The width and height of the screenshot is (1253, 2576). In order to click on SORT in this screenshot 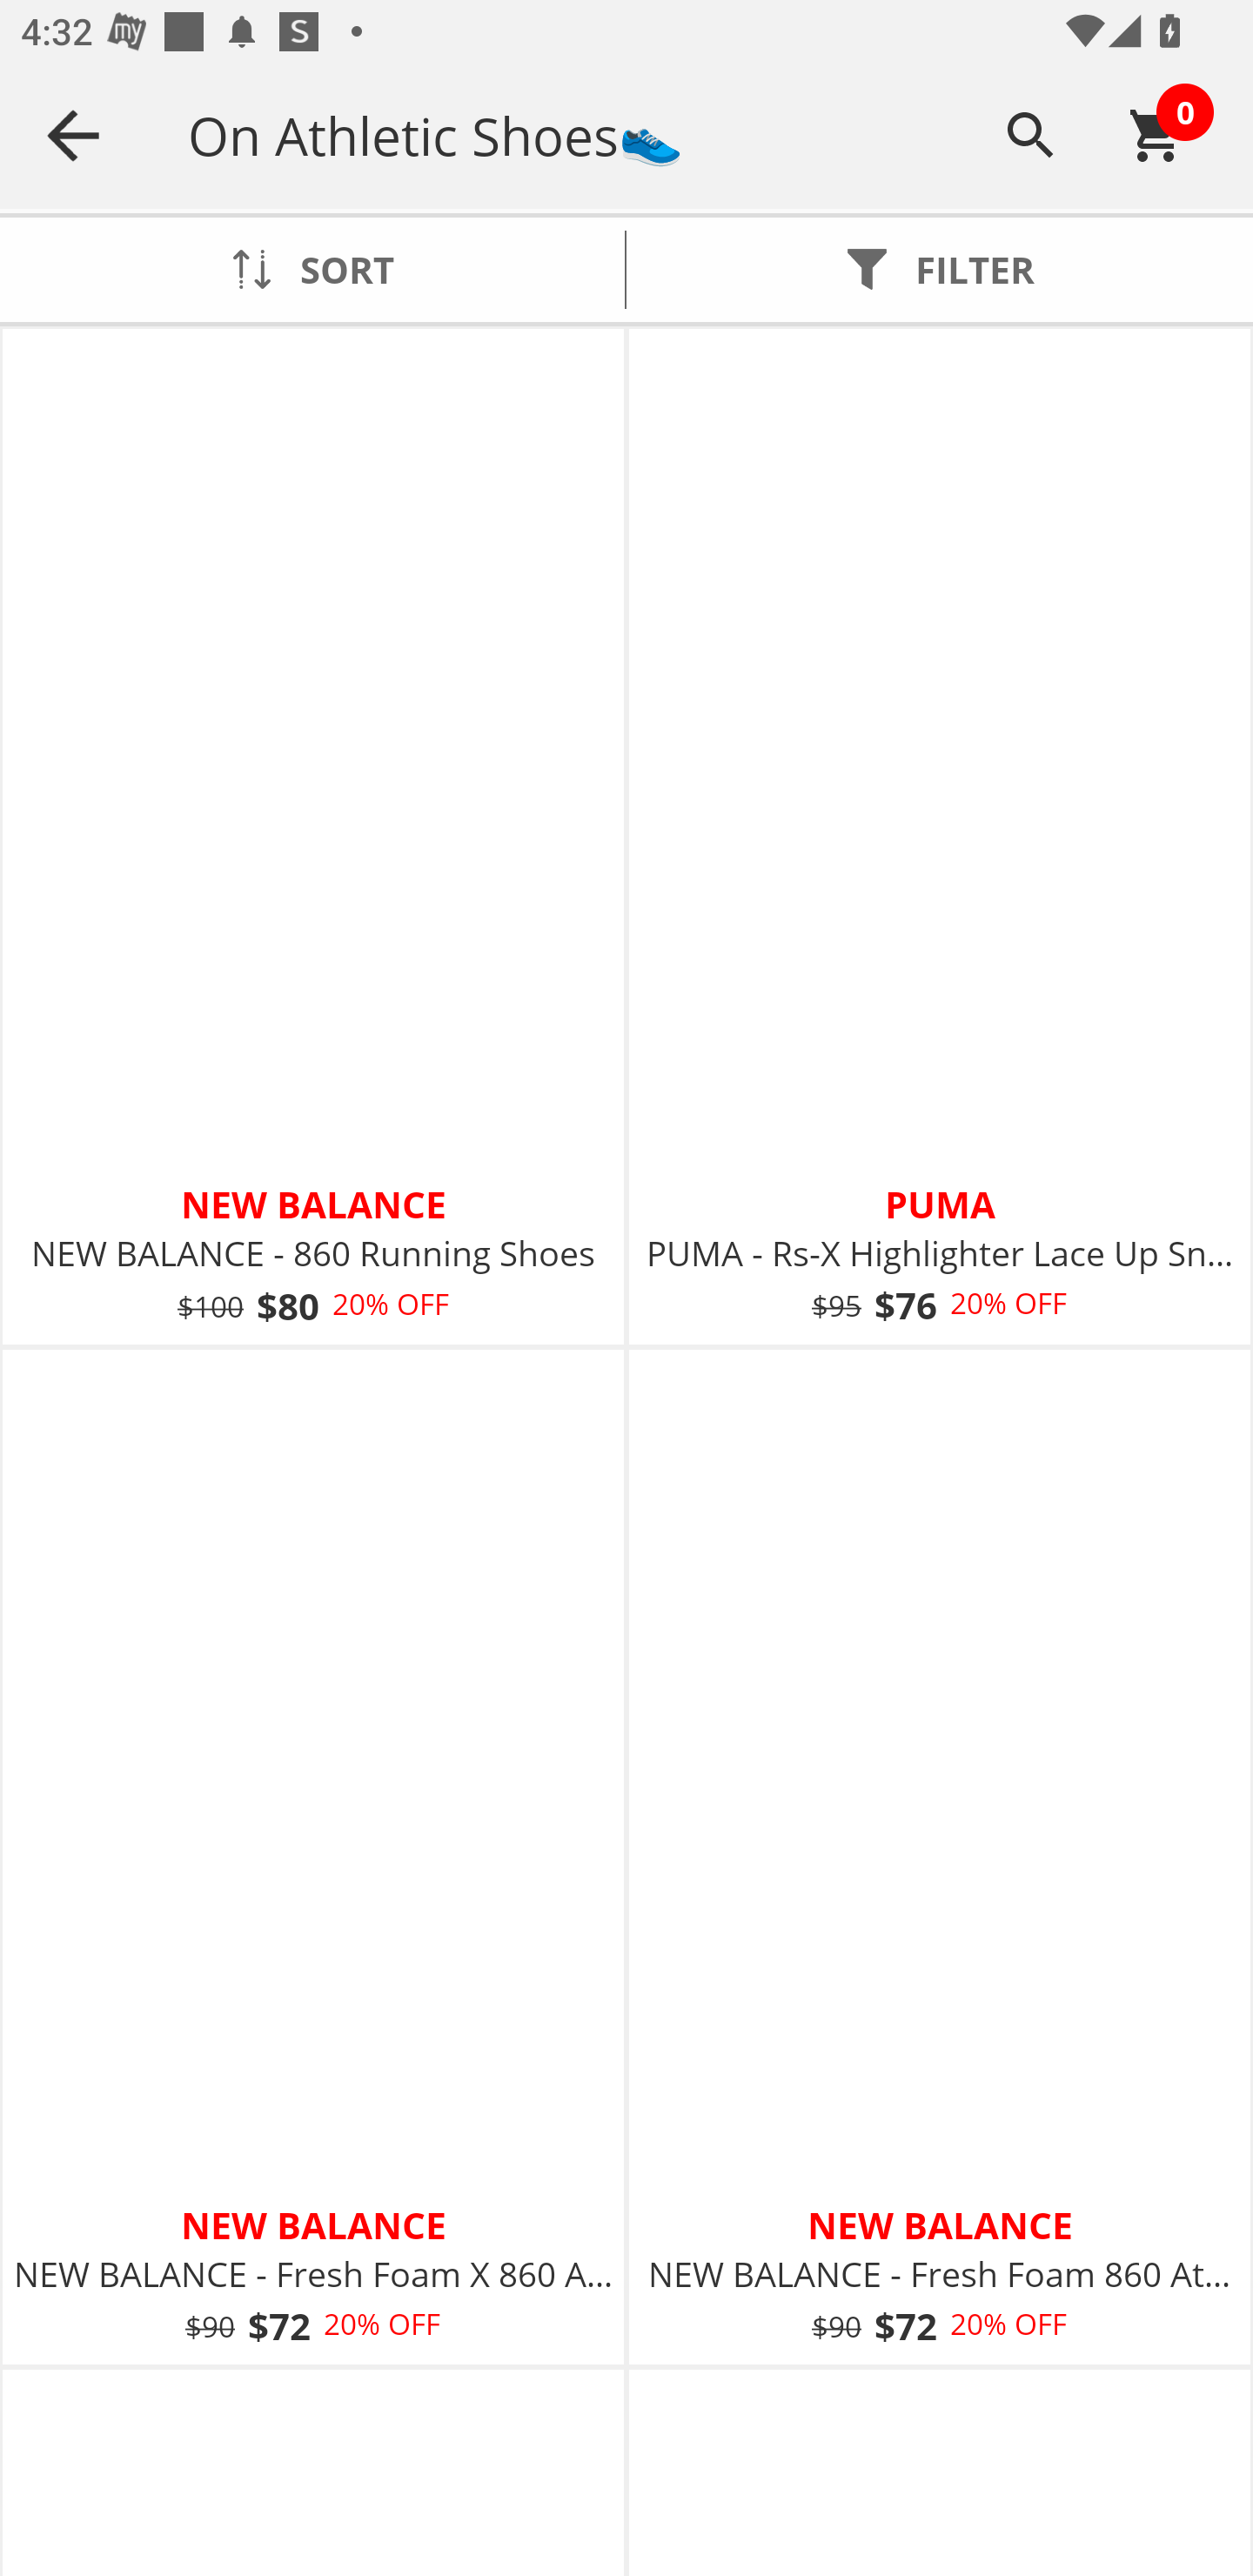, I will do `click(312, 269)`.